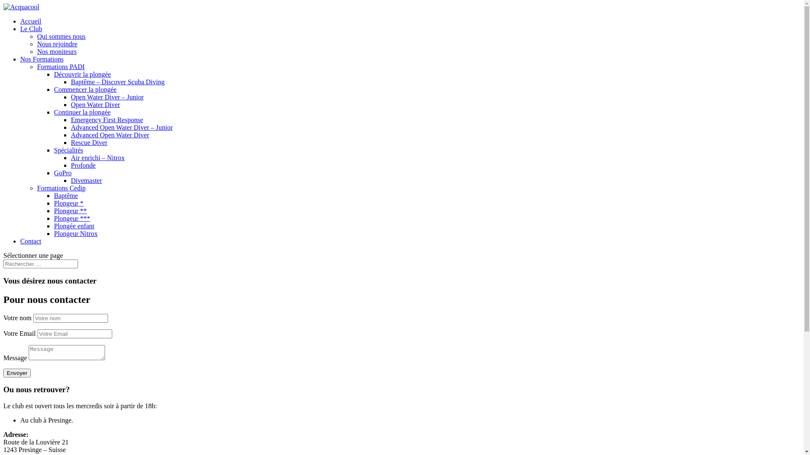 This screenshot has height=455, width=810. Describe the element at coordinates (57, 44) in the screenshot. I see `Nous rejoindre` at that location.